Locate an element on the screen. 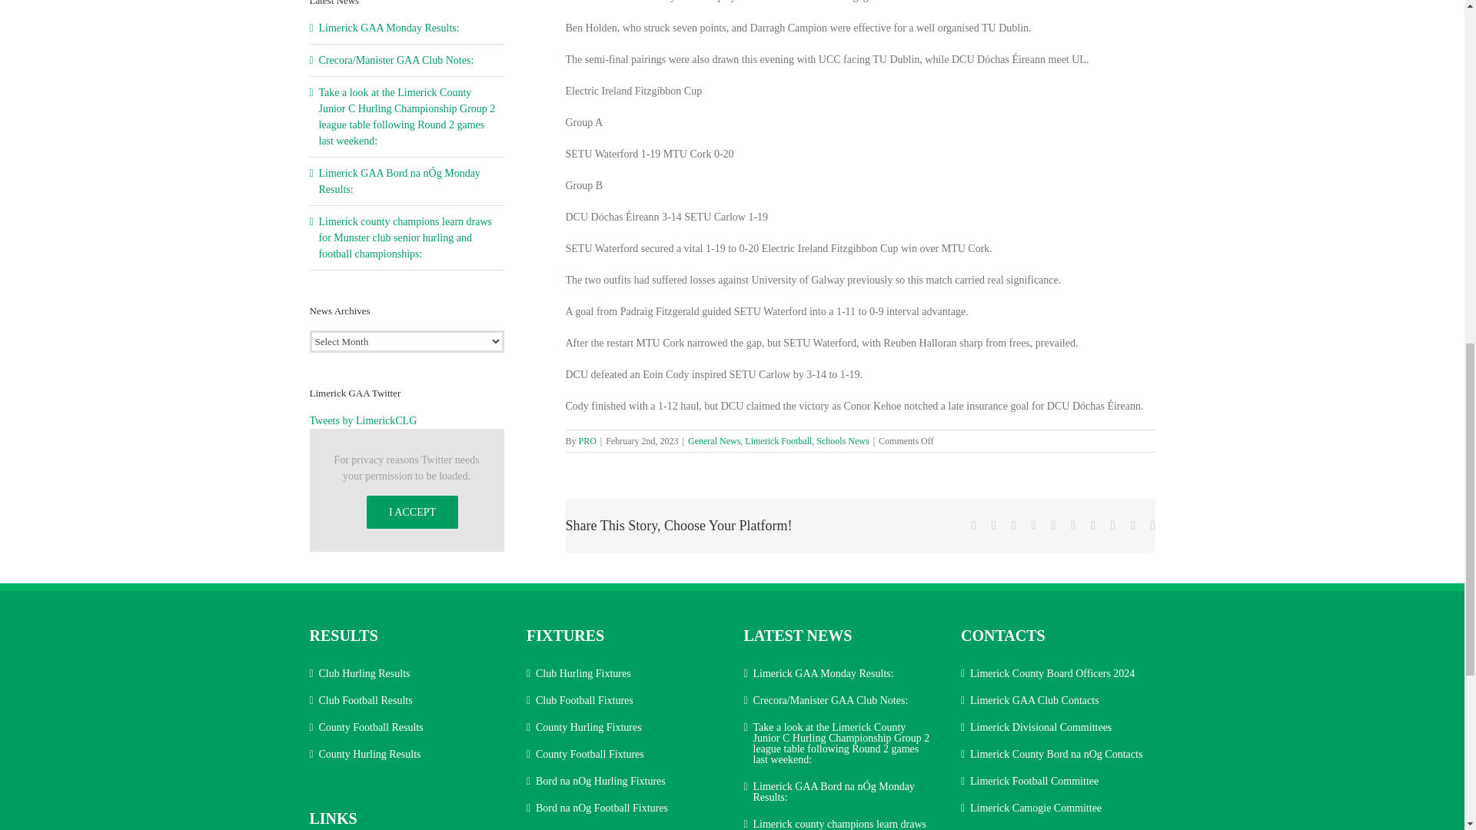  Posts by PRO is located at coordinates (587, 441).